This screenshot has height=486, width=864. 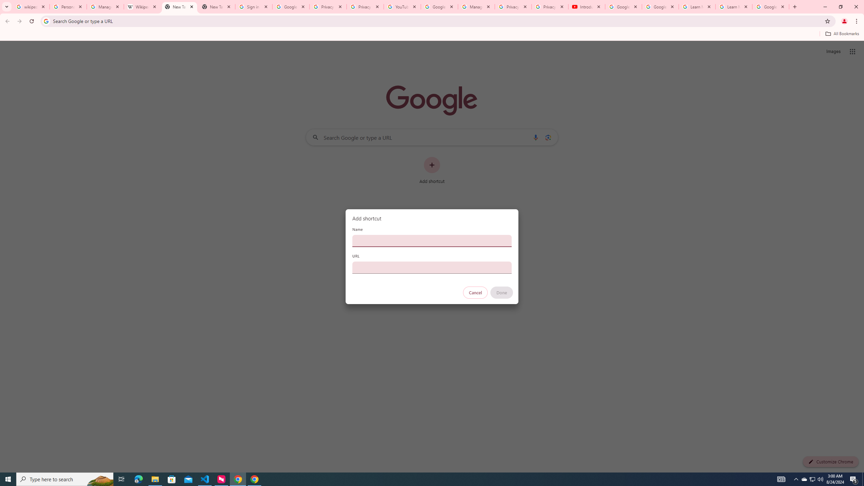 What do you see at coordinates (432, 267) in the screenshot?
I see `URL` at bounding box center [432, 267].